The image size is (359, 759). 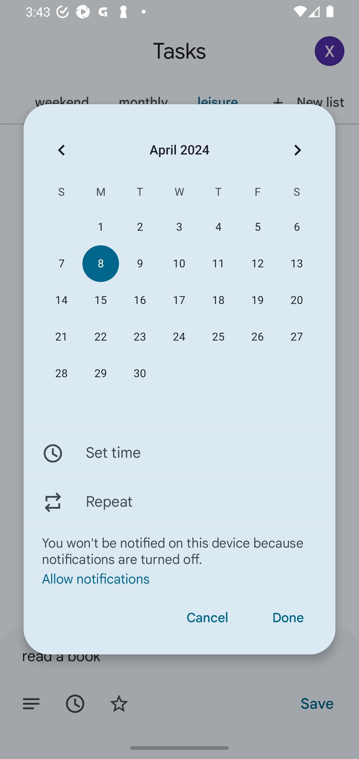 I want to click on 29 29 April 2024, so click(x=100, y=374).